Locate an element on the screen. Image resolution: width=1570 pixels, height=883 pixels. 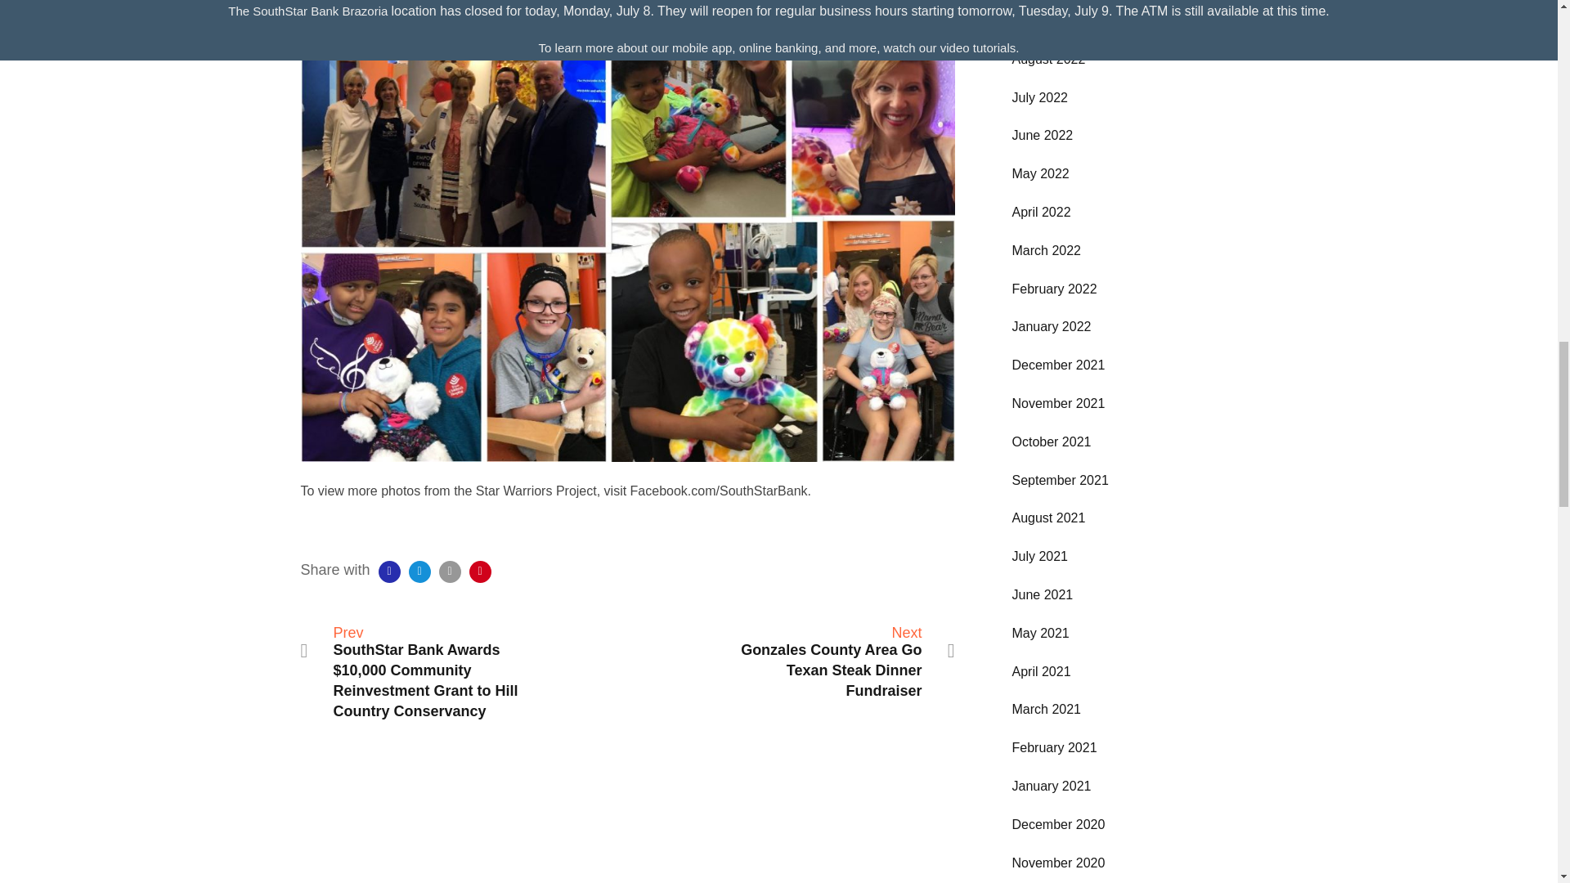
Share this post on Facebook is located at coordinates (389, 571).